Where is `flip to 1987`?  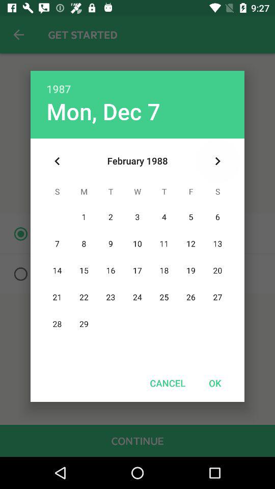
flip to 1987 is located at coordinates (137, 84).